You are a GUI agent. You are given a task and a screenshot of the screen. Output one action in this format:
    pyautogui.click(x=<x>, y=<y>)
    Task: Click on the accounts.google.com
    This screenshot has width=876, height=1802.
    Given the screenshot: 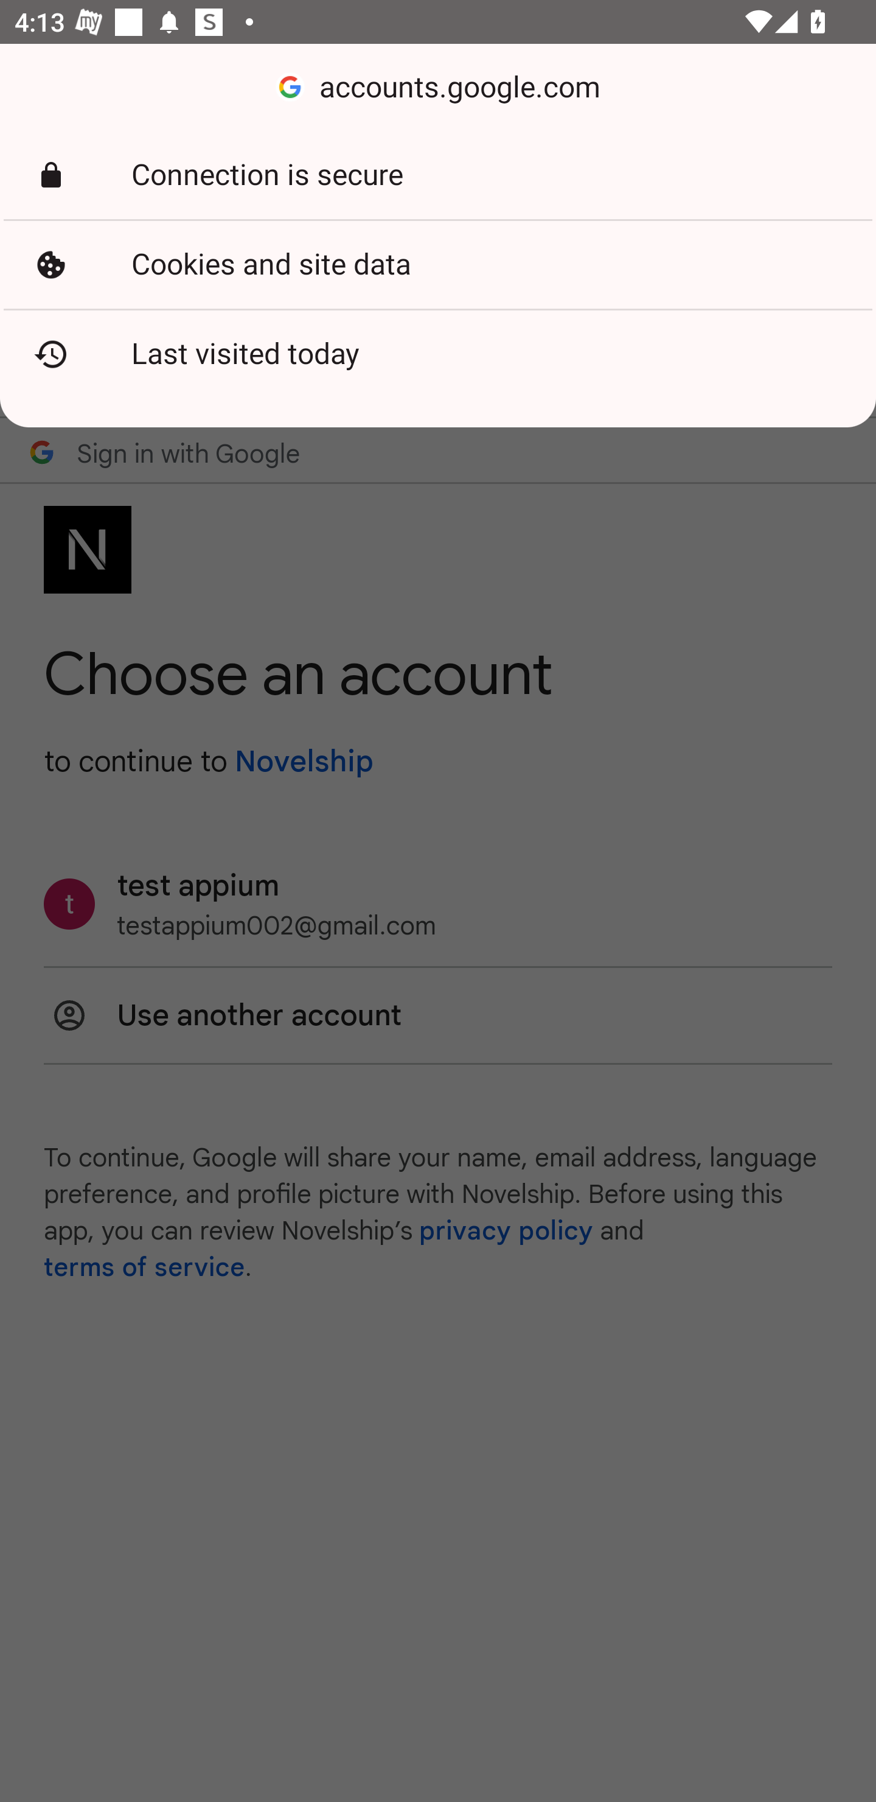 What is the action you would take?
    pyautogui.click(x=438, y=88)
    